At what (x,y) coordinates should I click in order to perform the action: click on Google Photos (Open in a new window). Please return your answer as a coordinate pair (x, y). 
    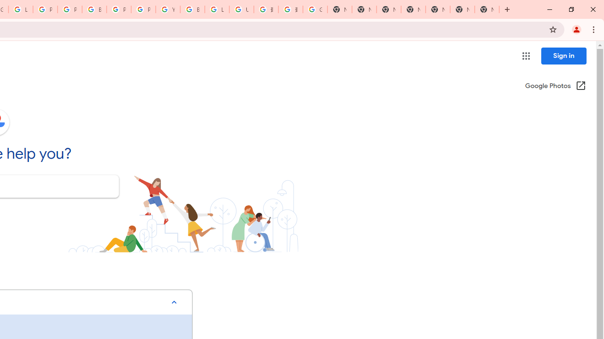
    Looking at the image, I should click on (555, 87).